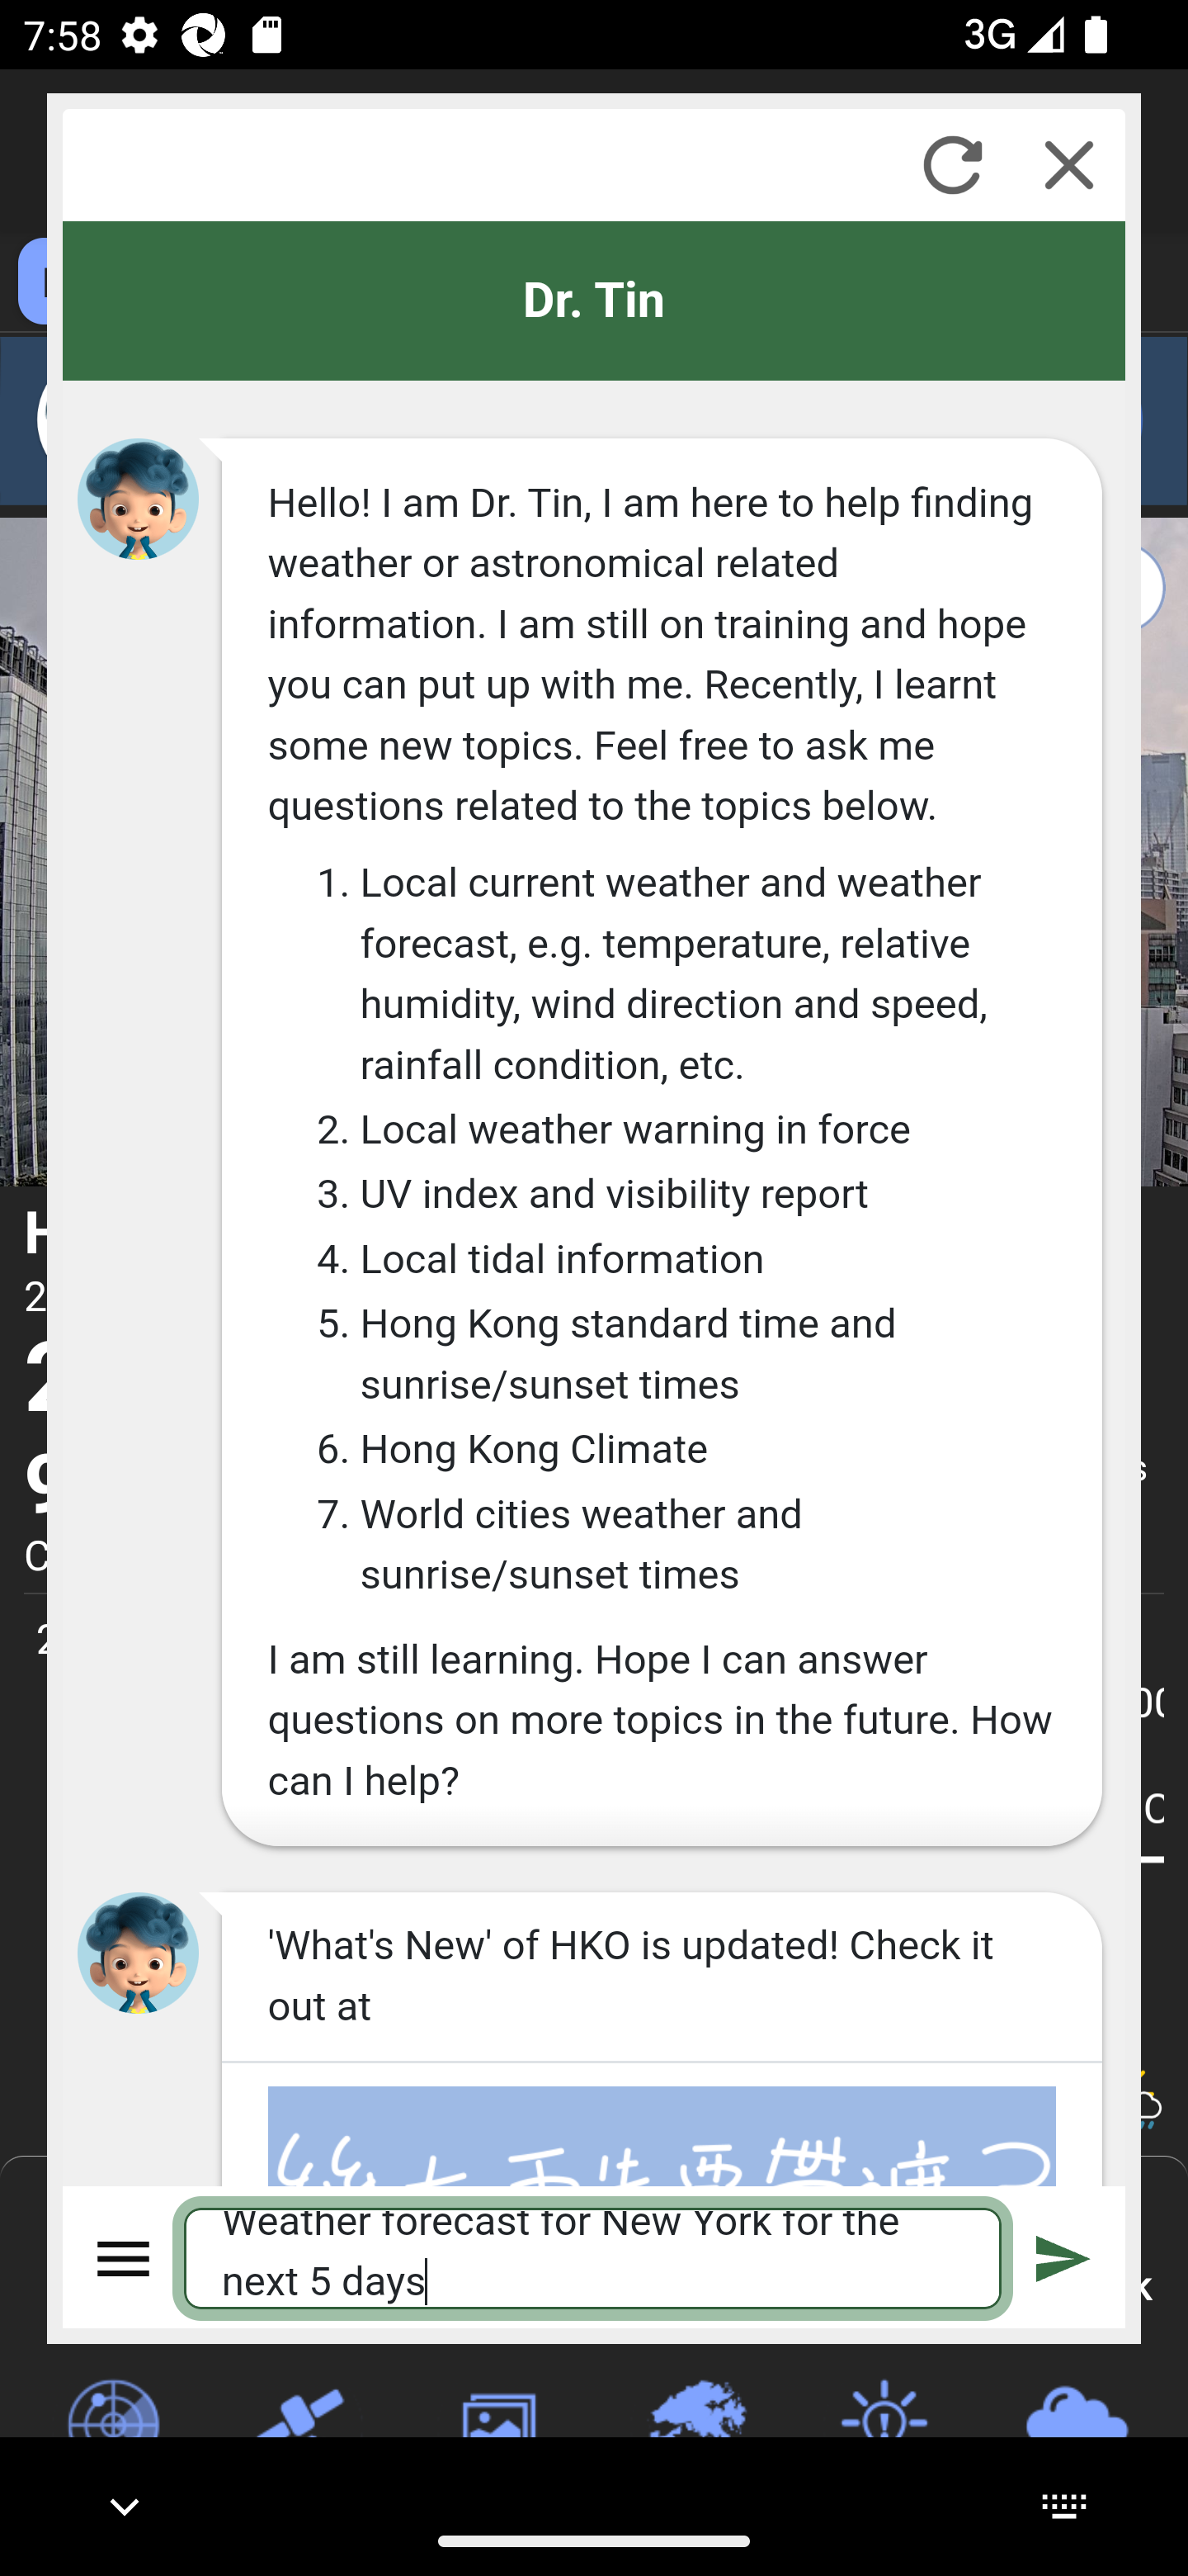  I want to click on Close, so click(1069, 164).